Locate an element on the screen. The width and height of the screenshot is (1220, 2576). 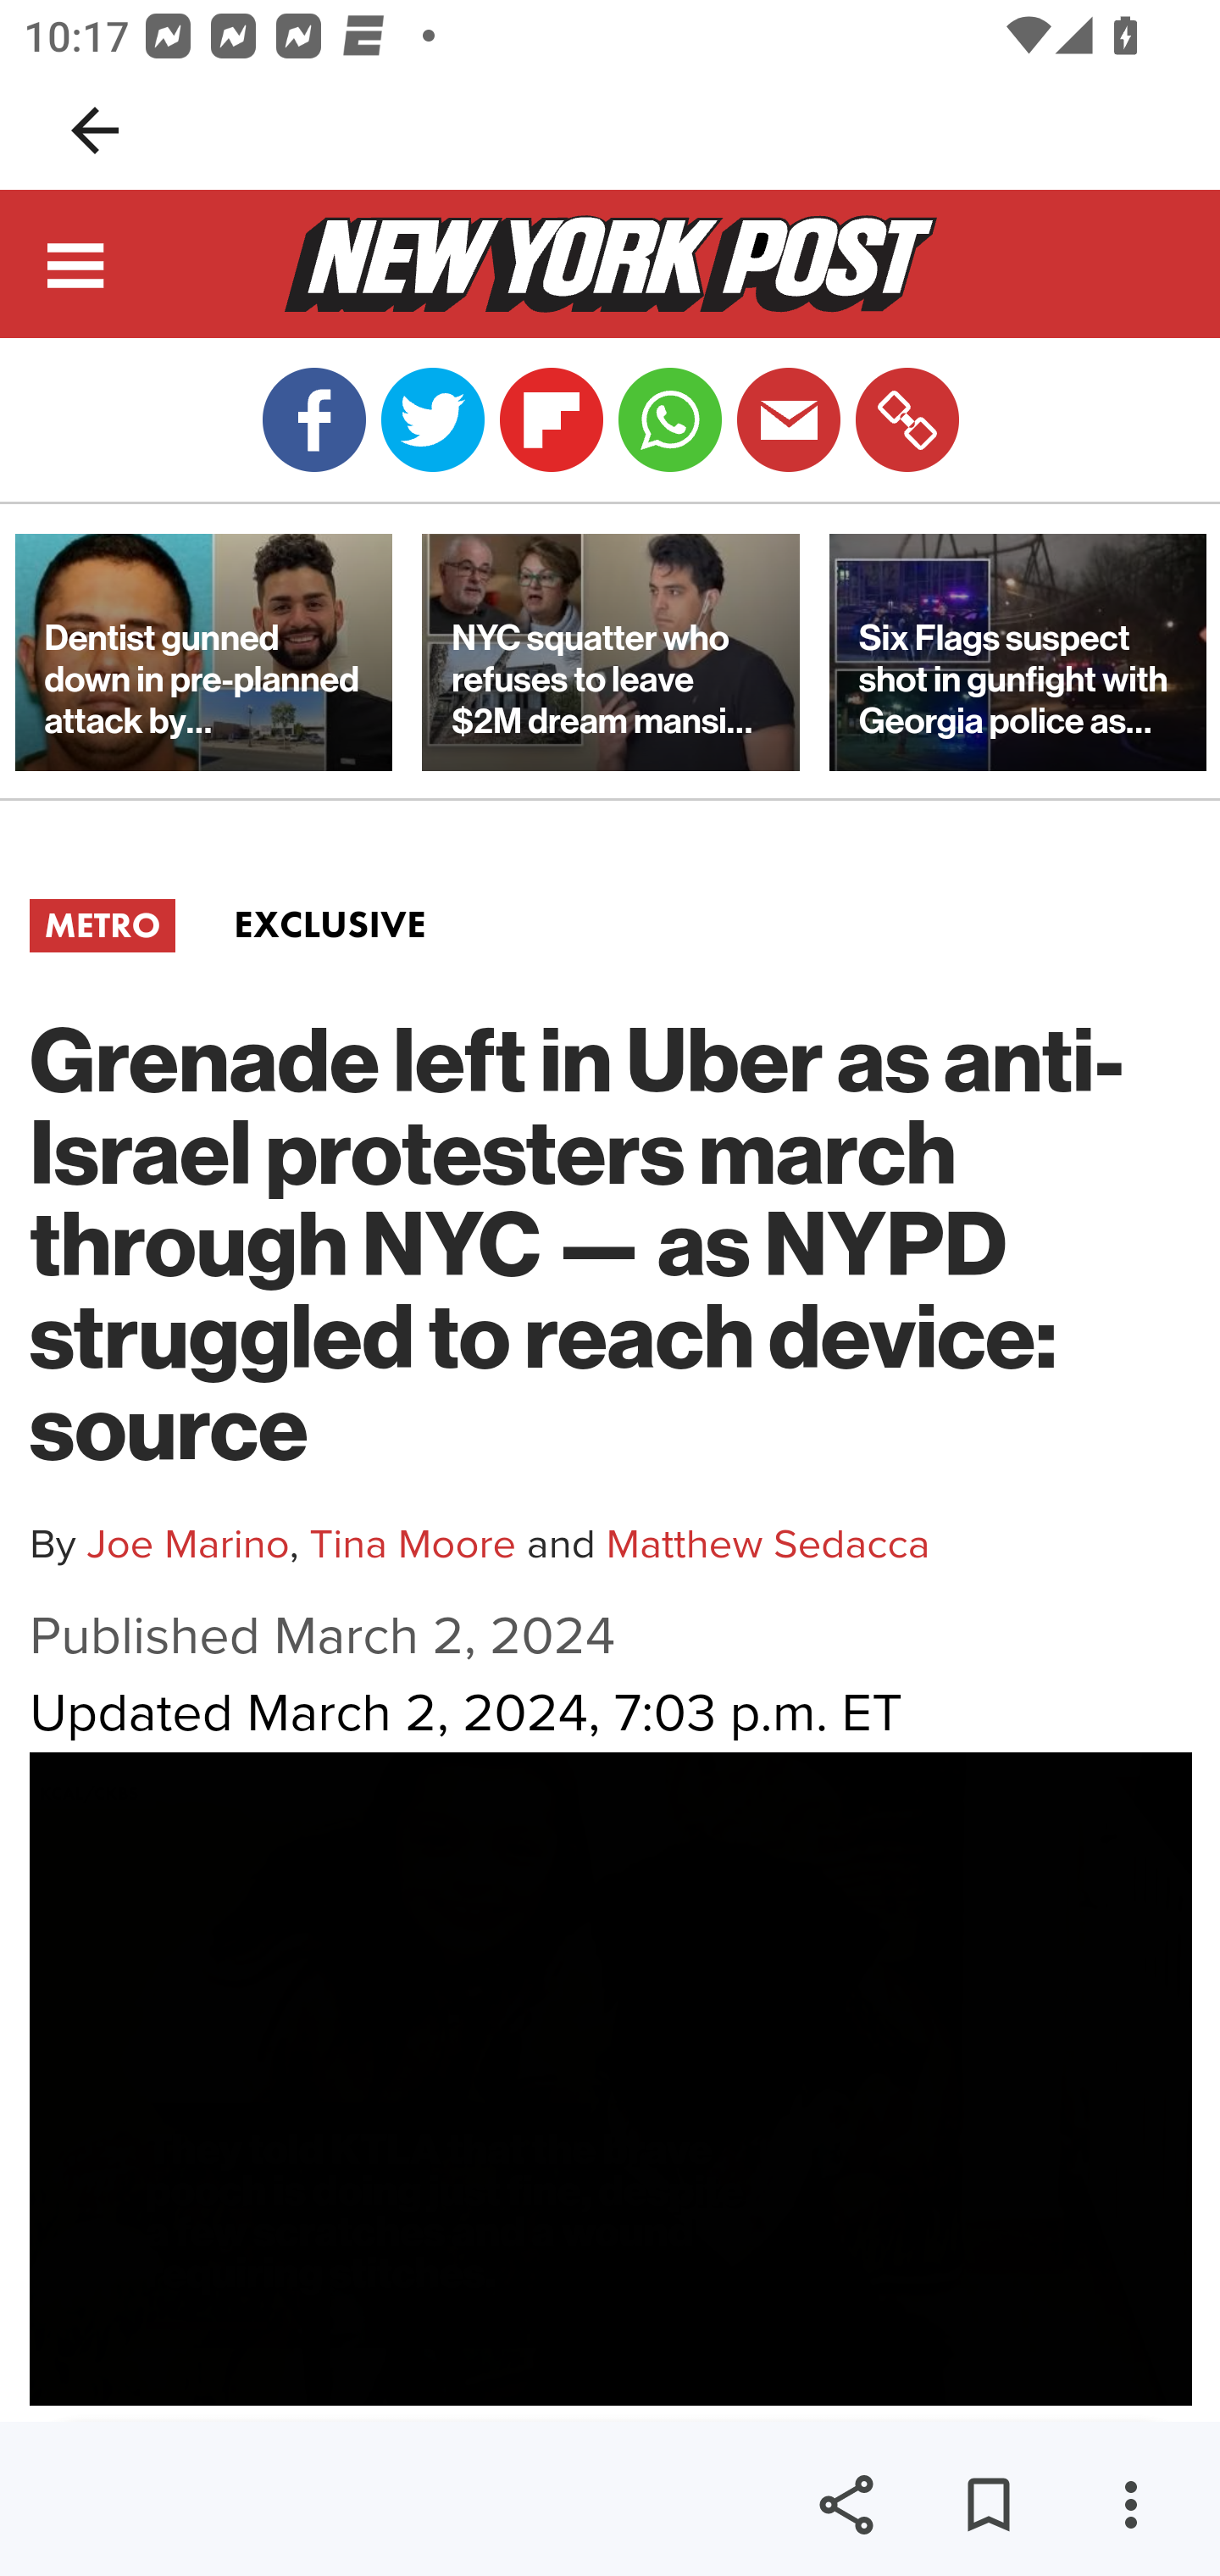
nypost is located at coordinates (610, 264).